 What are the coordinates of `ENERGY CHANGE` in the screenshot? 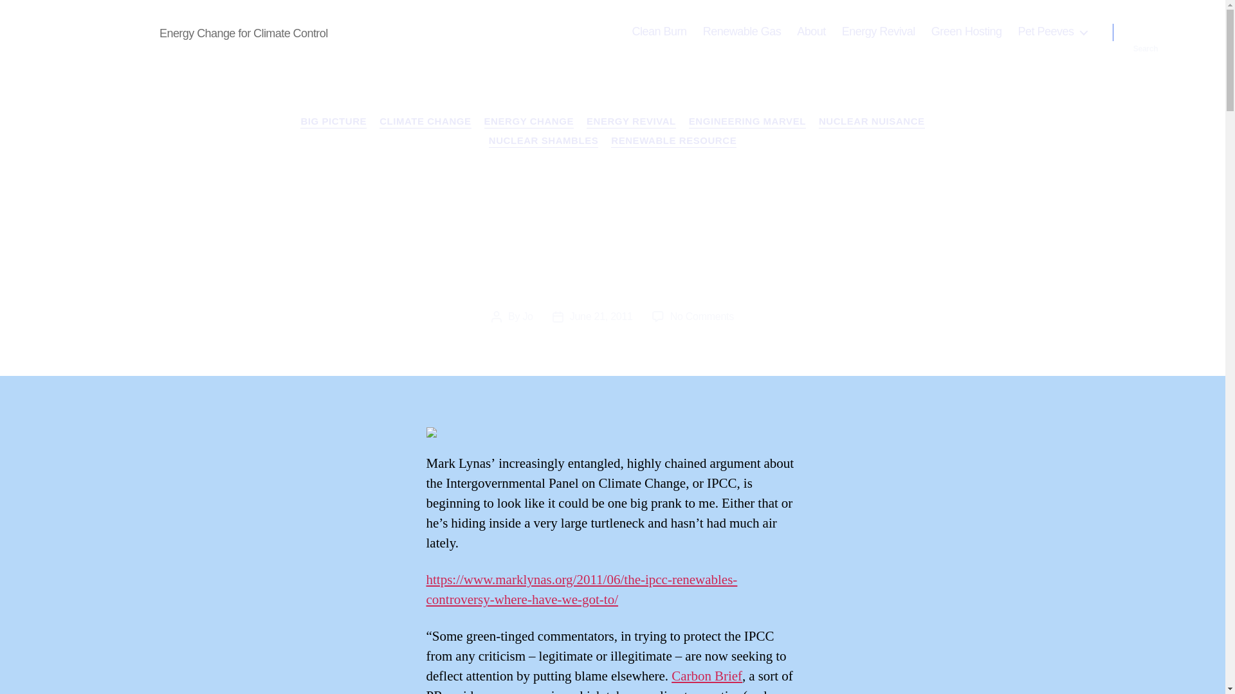 It's located at (1146, 32).